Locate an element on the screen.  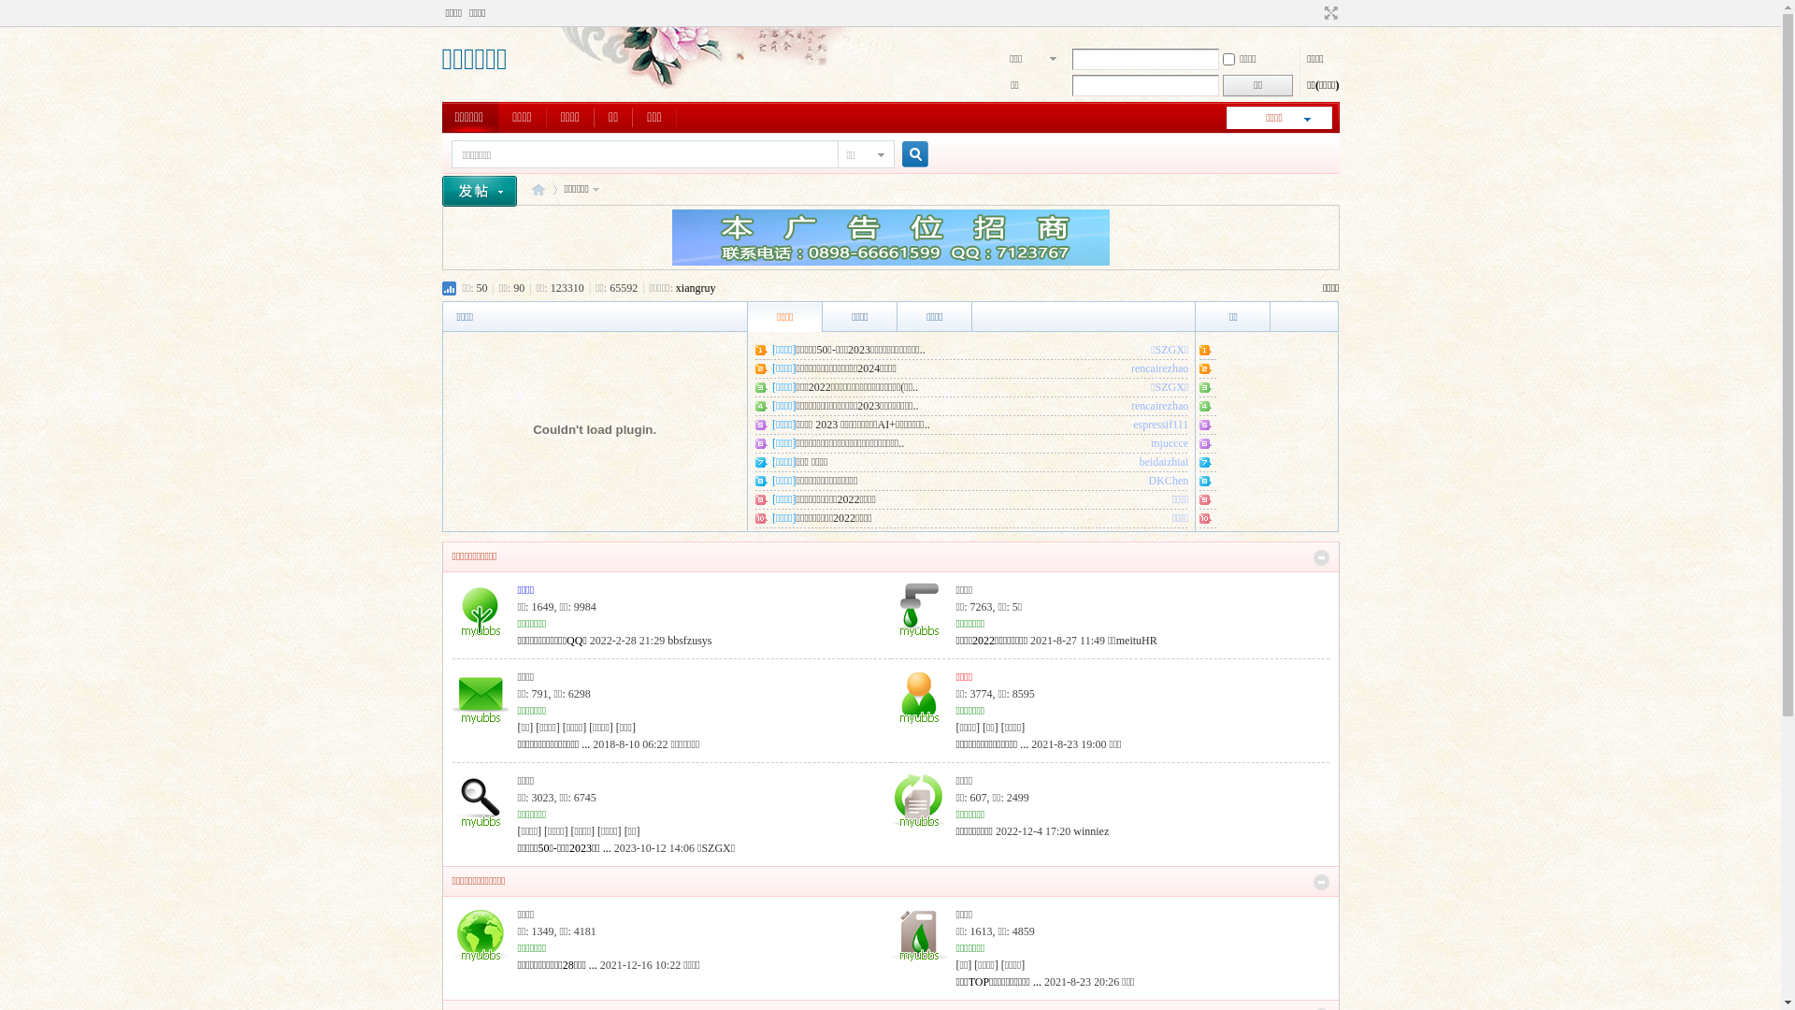
     is located at coordinates (486, 189).